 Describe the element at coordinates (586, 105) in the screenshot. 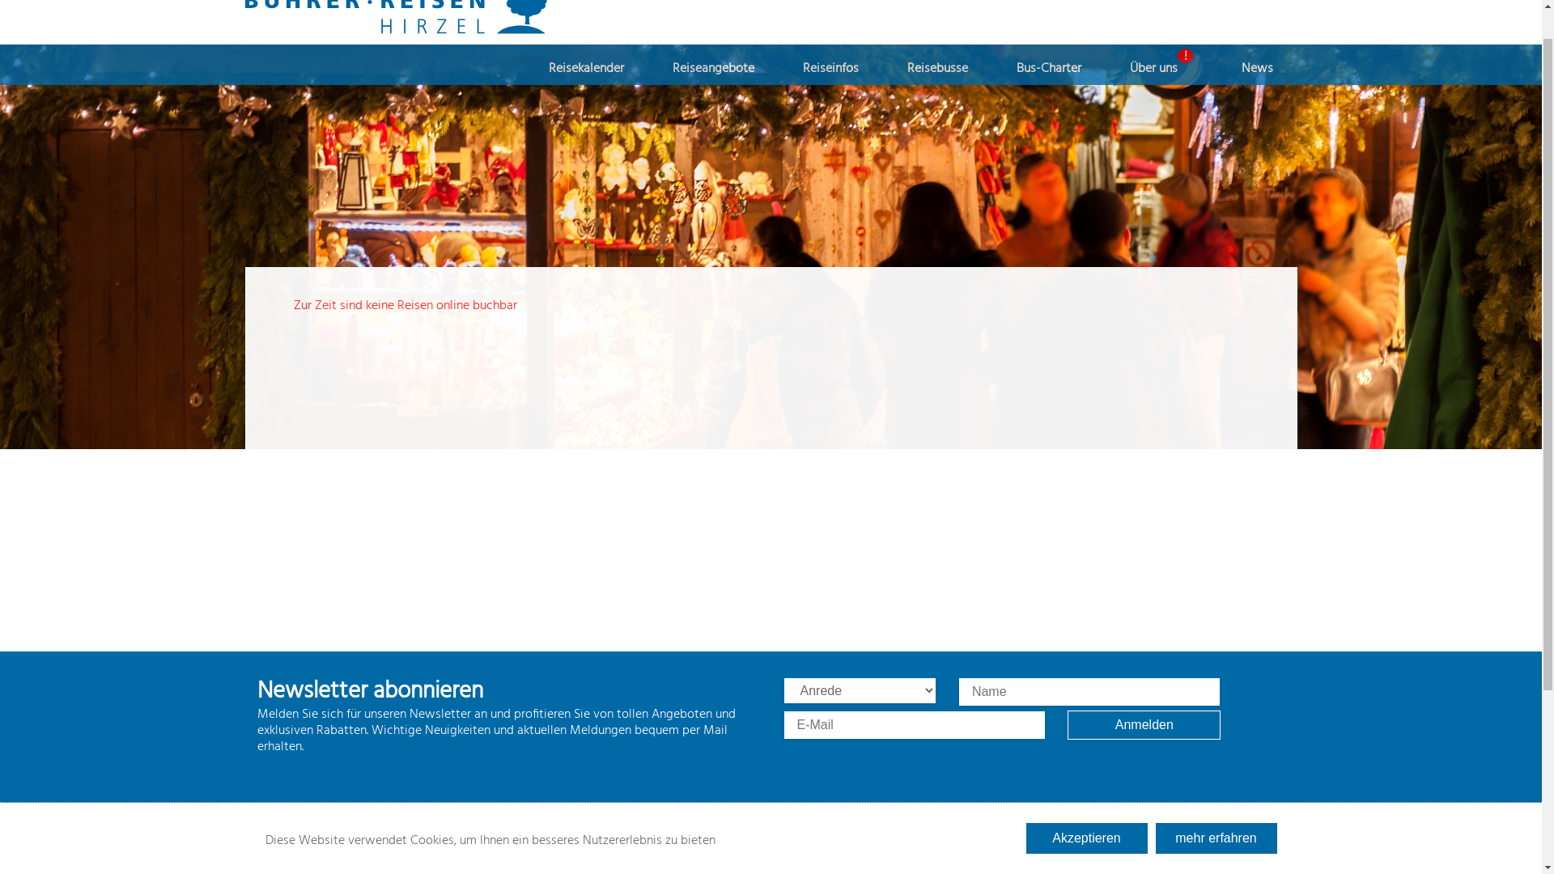

I see `Reisekalender` at that location.